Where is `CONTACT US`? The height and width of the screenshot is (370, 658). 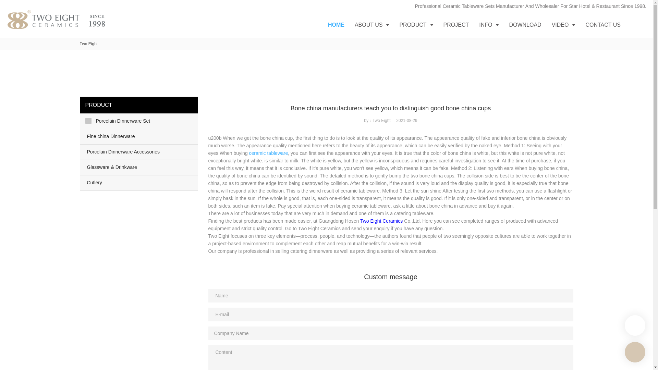 CONTACT US is located at coordinates (603, 25).